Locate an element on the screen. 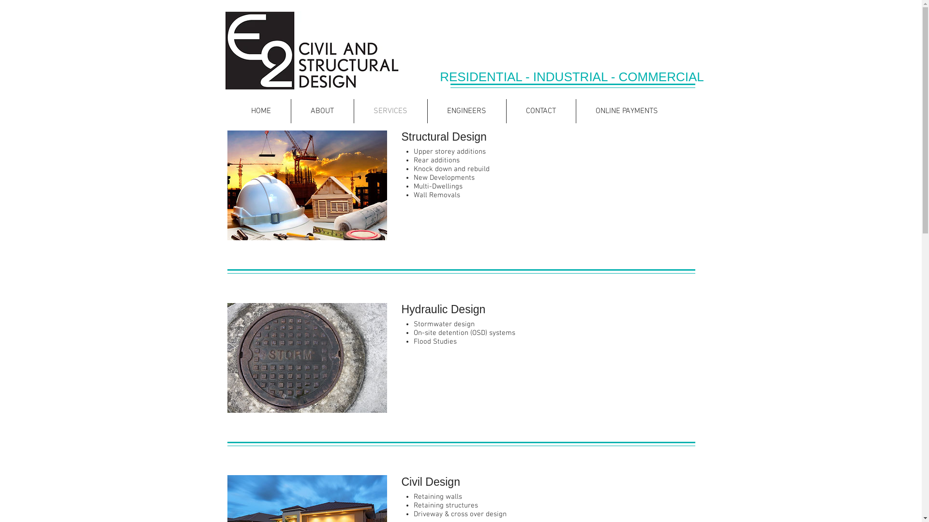 This screenshot has height=522, width=929. CONTACT is located at coordinates (541, 111).